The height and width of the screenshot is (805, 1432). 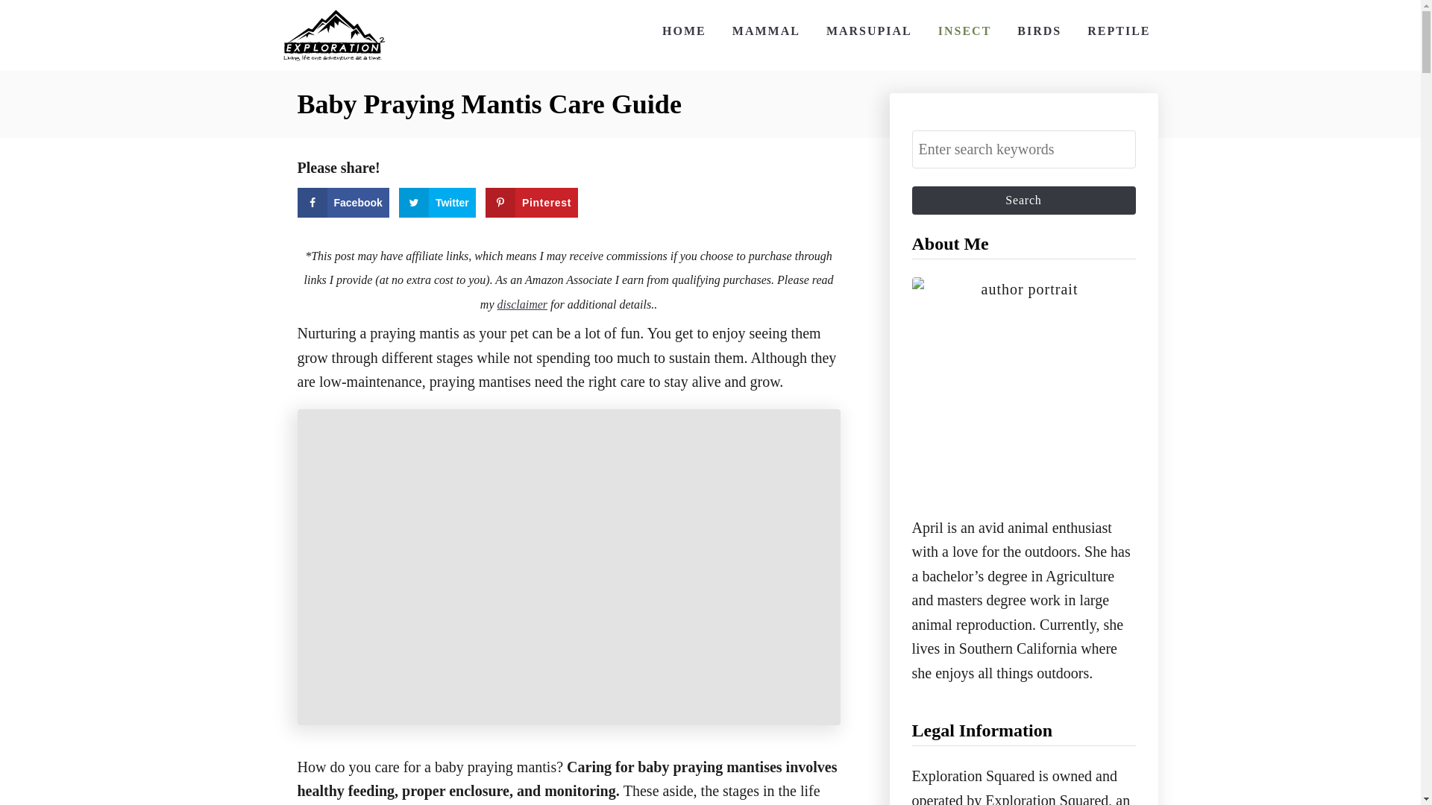 What do you see at coordinates (437, 202) in the screenshot?
I see `Twitter` at bounding box center [437, 202].